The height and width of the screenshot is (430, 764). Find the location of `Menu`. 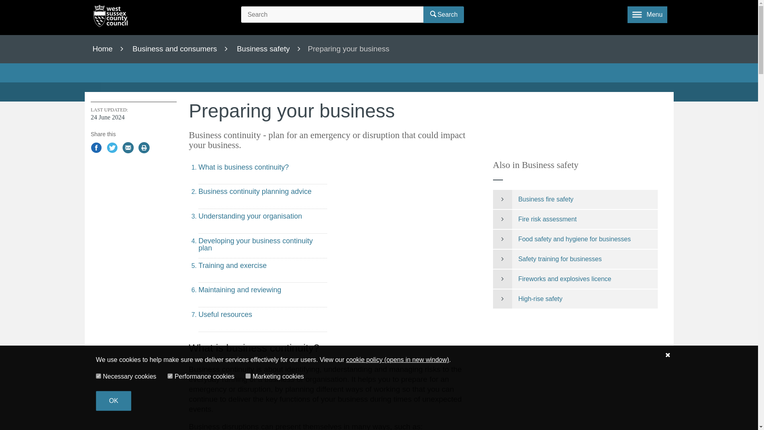

Menu is located at coordinates (647, 15).